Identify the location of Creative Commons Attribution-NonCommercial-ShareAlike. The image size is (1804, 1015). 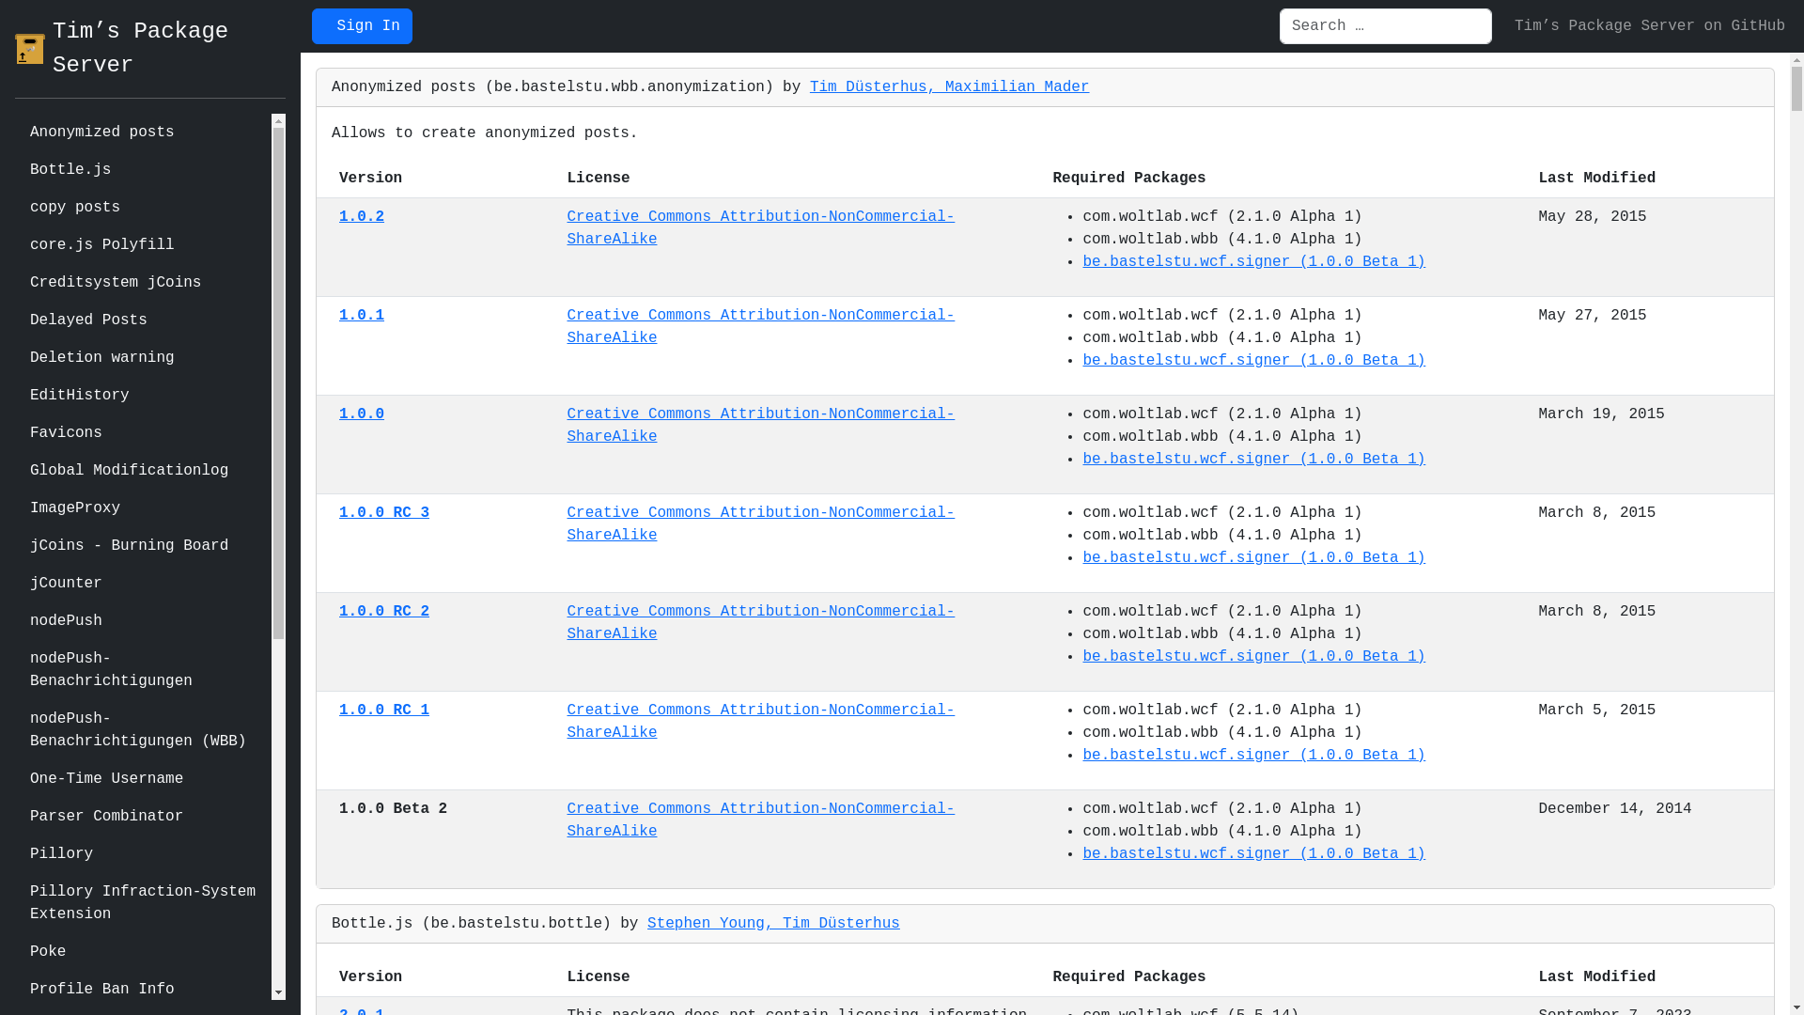
(761, 820).